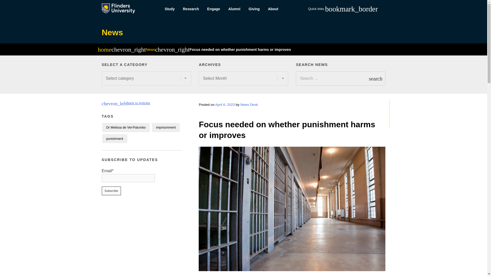  I want to click on Research, so click(191, 9).